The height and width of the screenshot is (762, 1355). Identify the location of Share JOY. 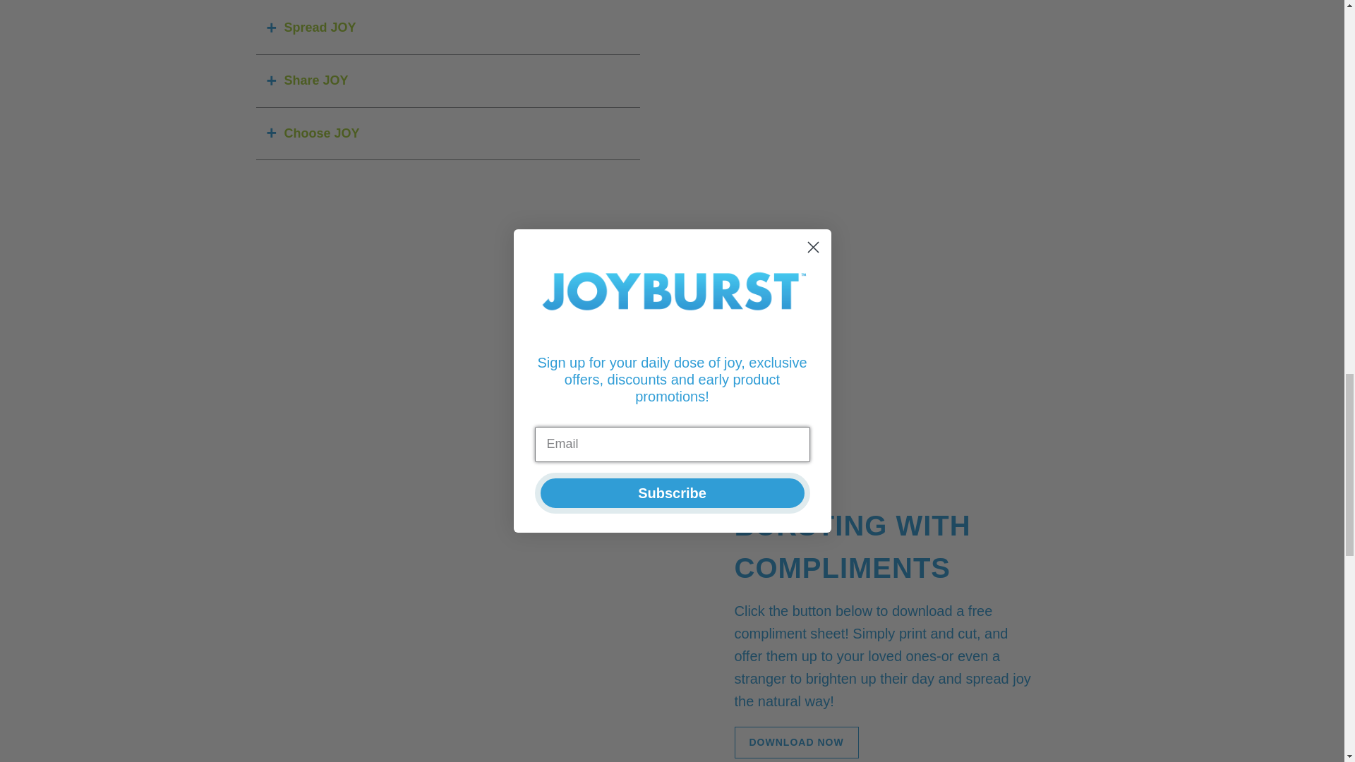
(447, 81).